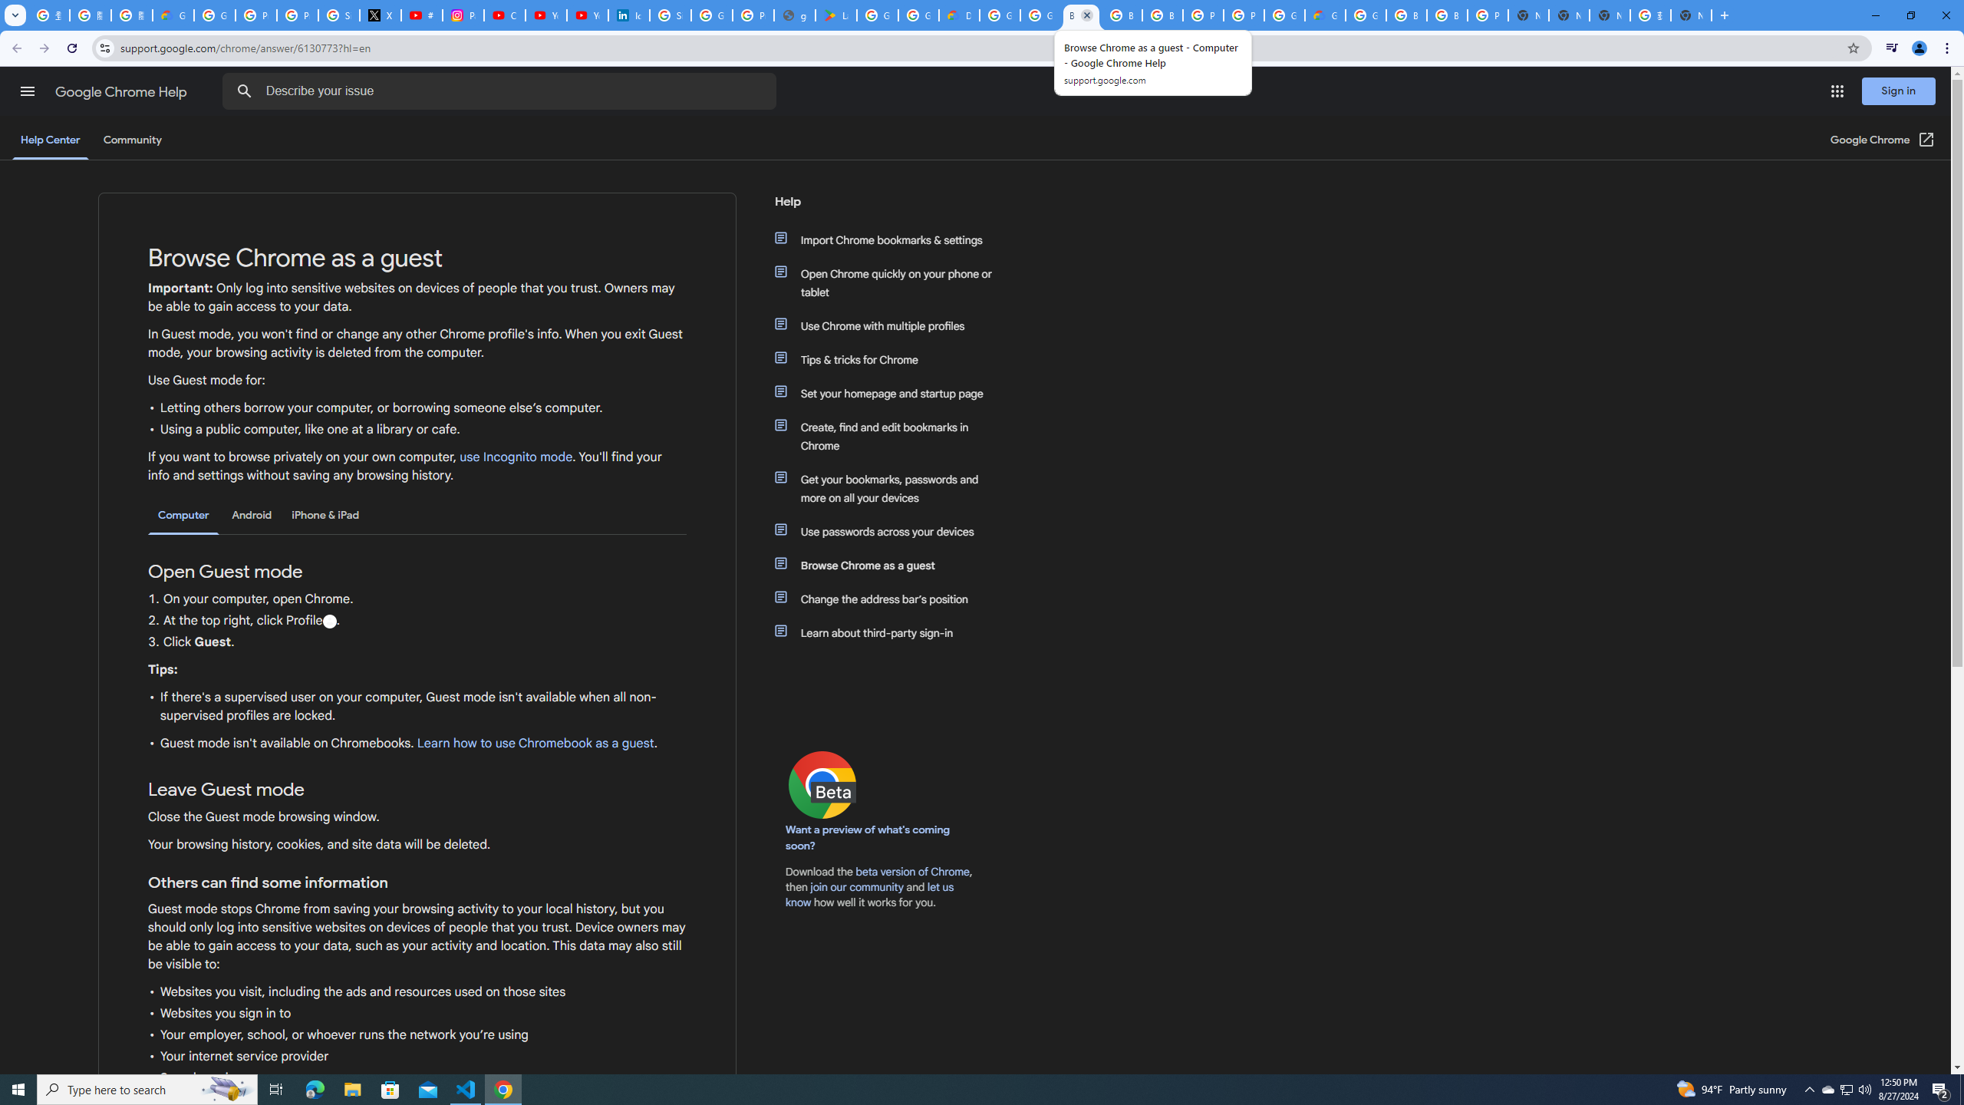  Describe the element at coordinates (183, 516) in the screenshot. I see `Computer` at that location.